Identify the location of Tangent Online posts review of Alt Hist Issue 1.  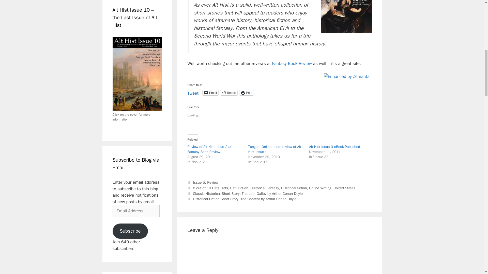
(274, 149).